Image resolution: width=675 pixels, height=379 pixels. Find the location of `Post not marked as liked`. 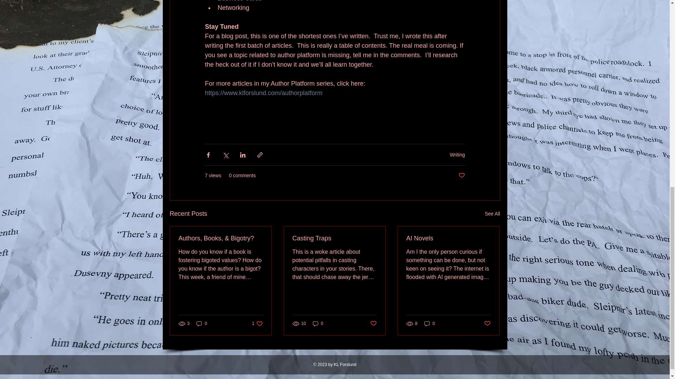

Post not marked as liked is located at coordinates (461, 175).